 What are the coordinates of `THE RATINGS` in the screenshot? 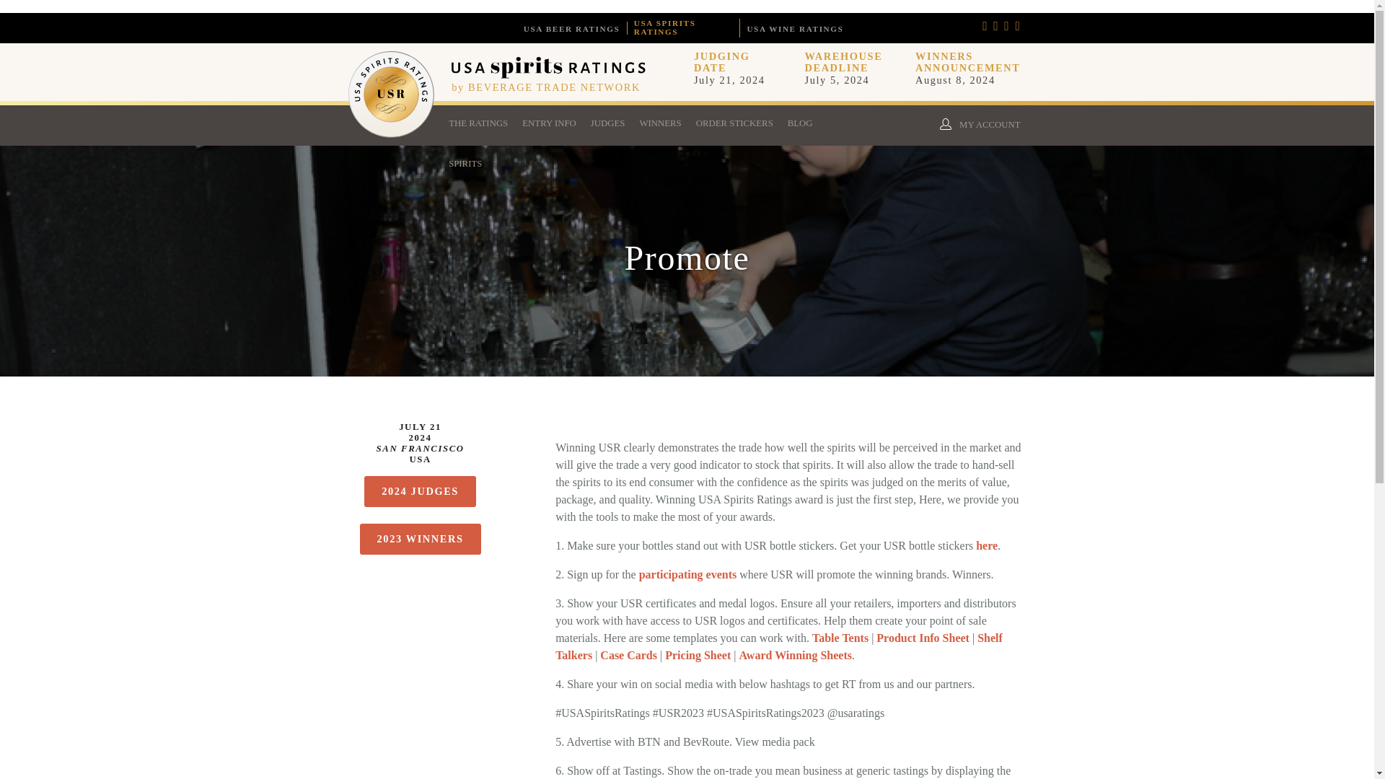 It's located at (478, 125).